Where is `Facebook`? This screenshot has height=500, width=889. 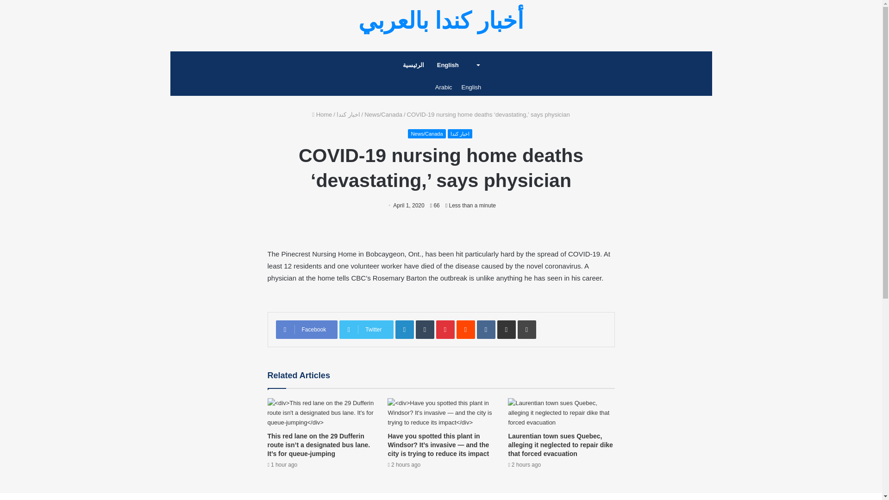
Facebook is located at coordinates (307, 330).